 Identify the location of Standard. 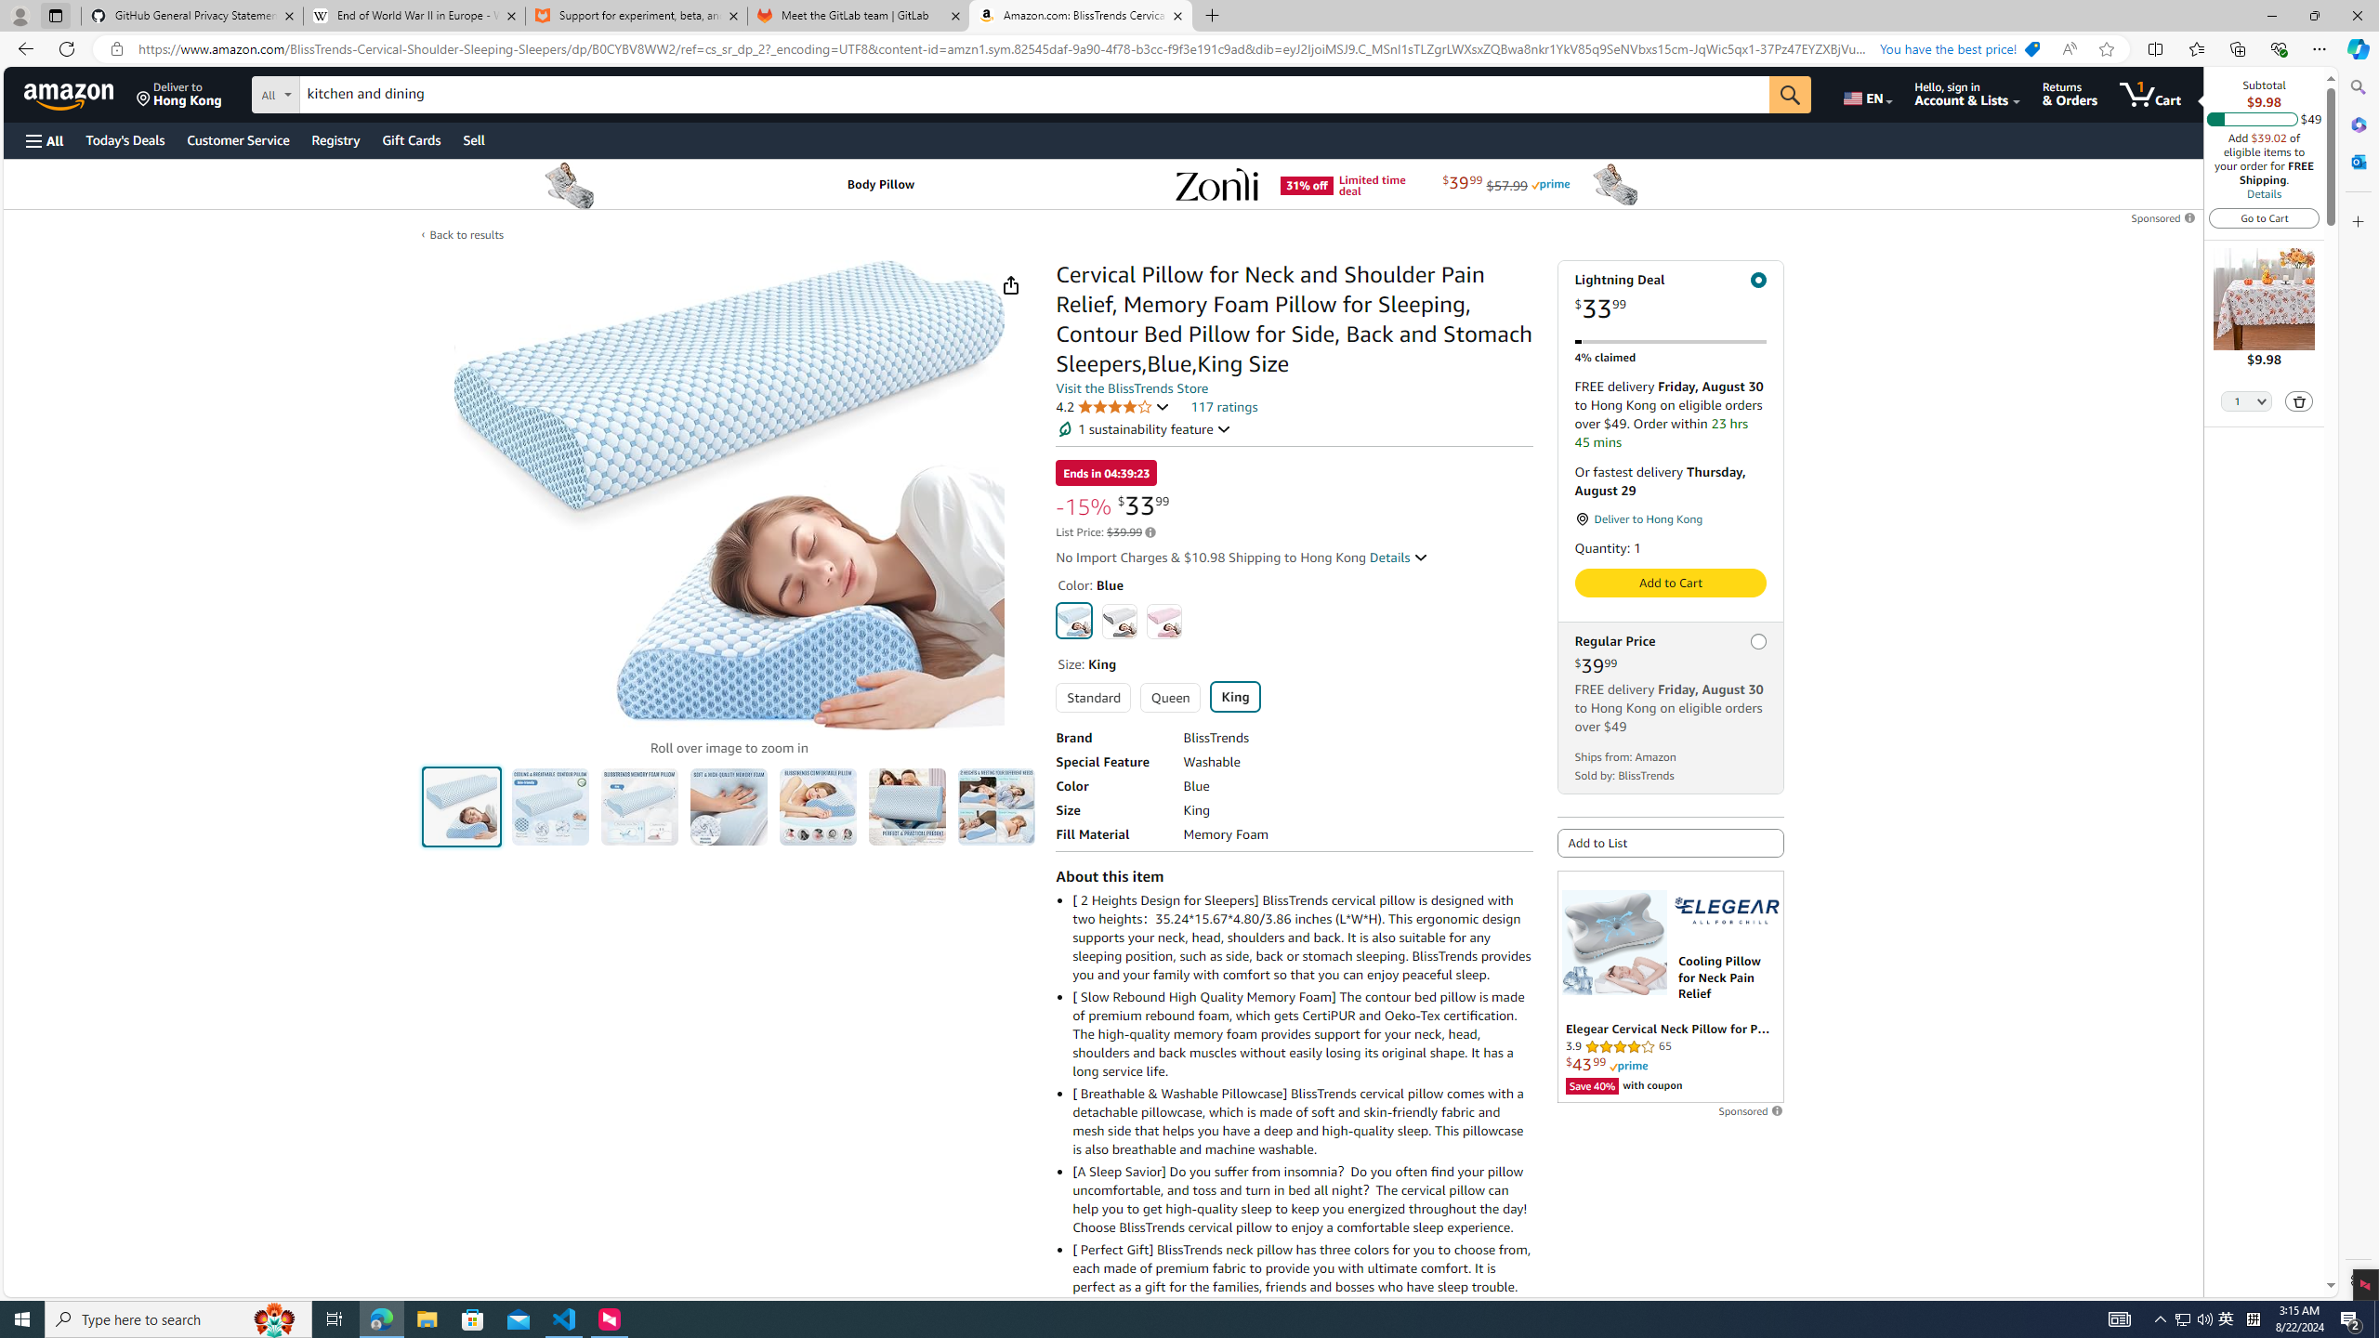
(1093, 697).